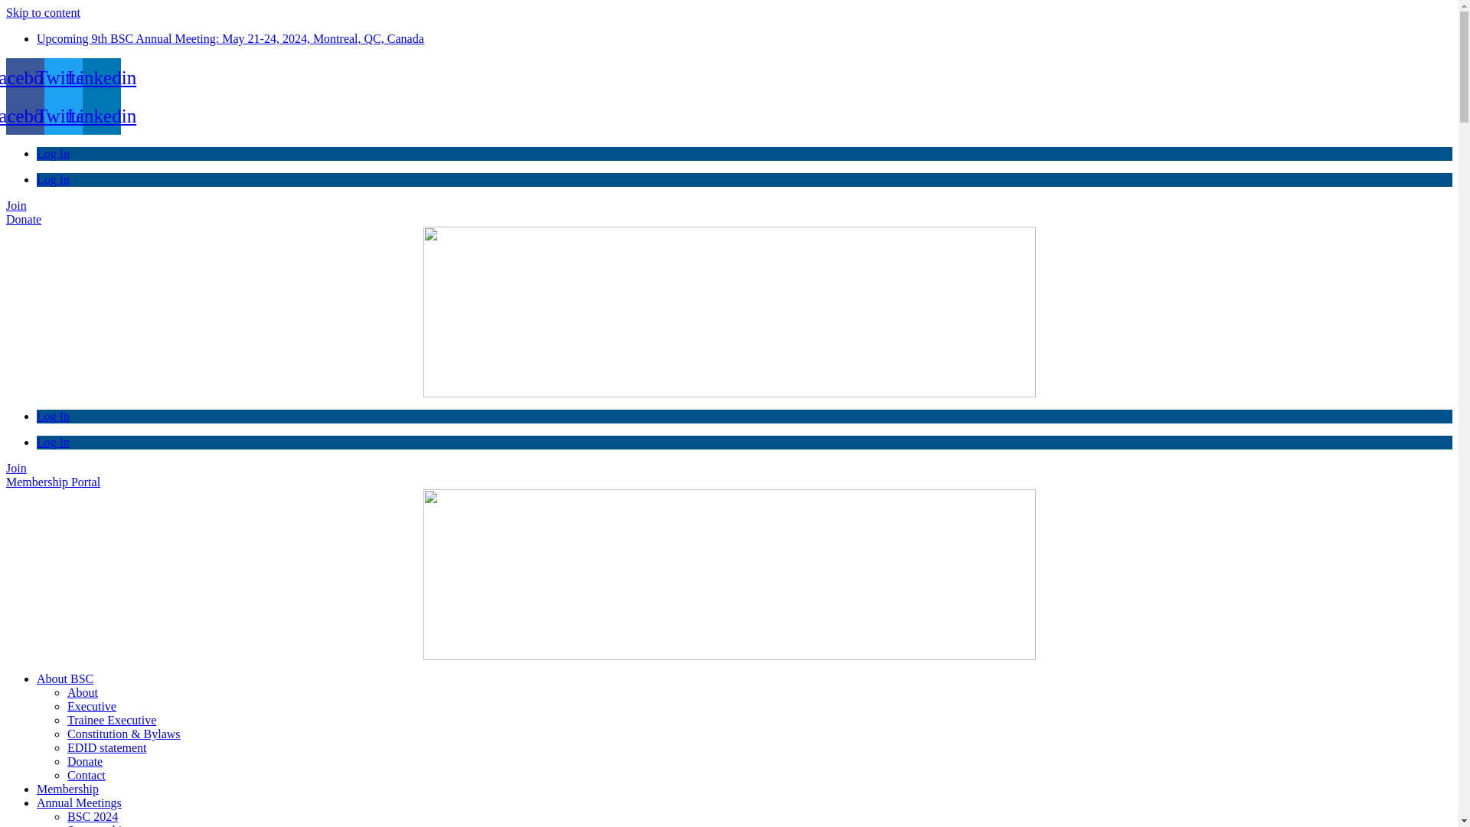  I want to click on Contact, so click(87, 775).